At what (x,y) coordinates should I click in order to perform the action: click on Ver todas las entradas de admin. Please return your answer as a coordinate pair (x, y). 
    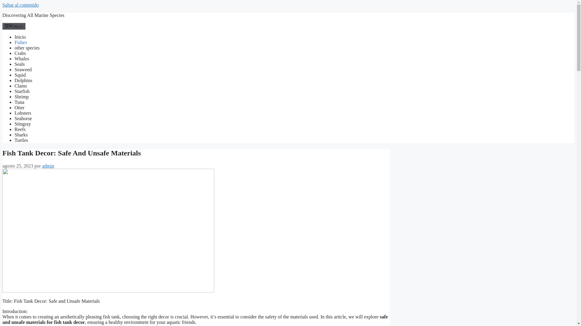
    Looking at the image, I should click on (48, 166).